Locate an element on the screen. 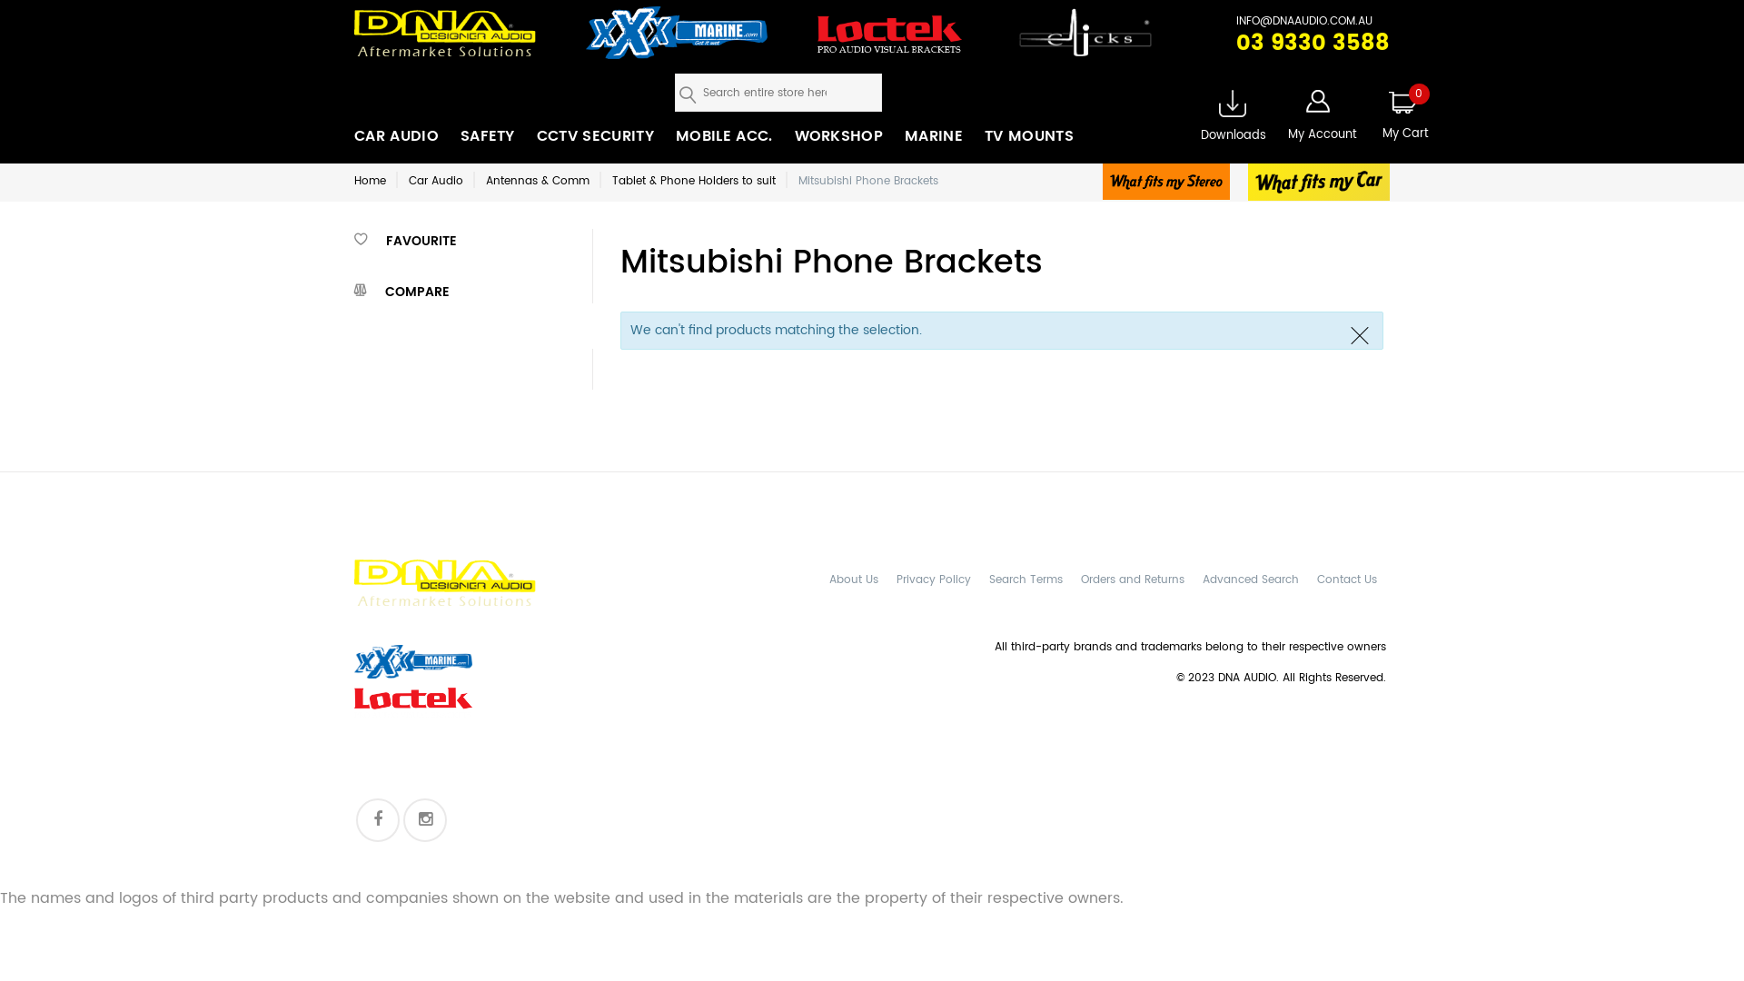 The width and height of the screenshot is (1744, 981). Search is located at coordinates (688, 92).